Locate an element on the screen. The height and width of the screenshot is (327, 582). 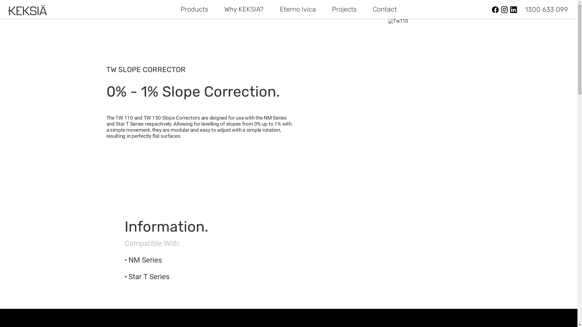
Residential is located at coordinates (312, 9).